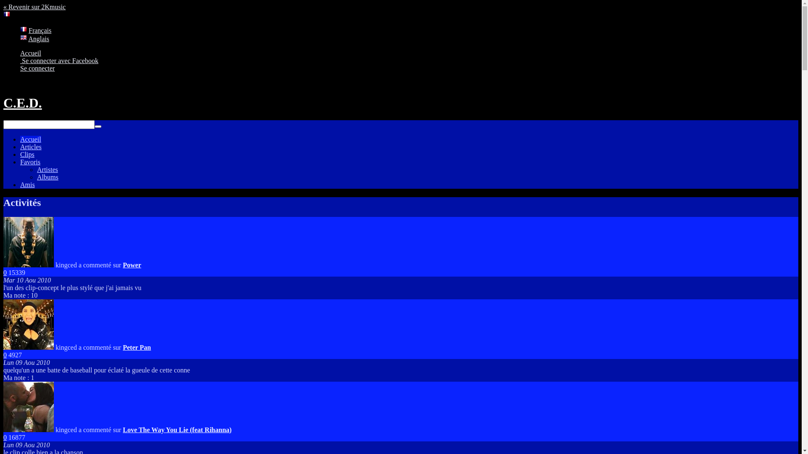 Image resolution: width=808 pixels, height=454 pixels. What do you see at coordinates (27, 155) in the screenshot?
I see `Clips` at bounding box center [27, 155].